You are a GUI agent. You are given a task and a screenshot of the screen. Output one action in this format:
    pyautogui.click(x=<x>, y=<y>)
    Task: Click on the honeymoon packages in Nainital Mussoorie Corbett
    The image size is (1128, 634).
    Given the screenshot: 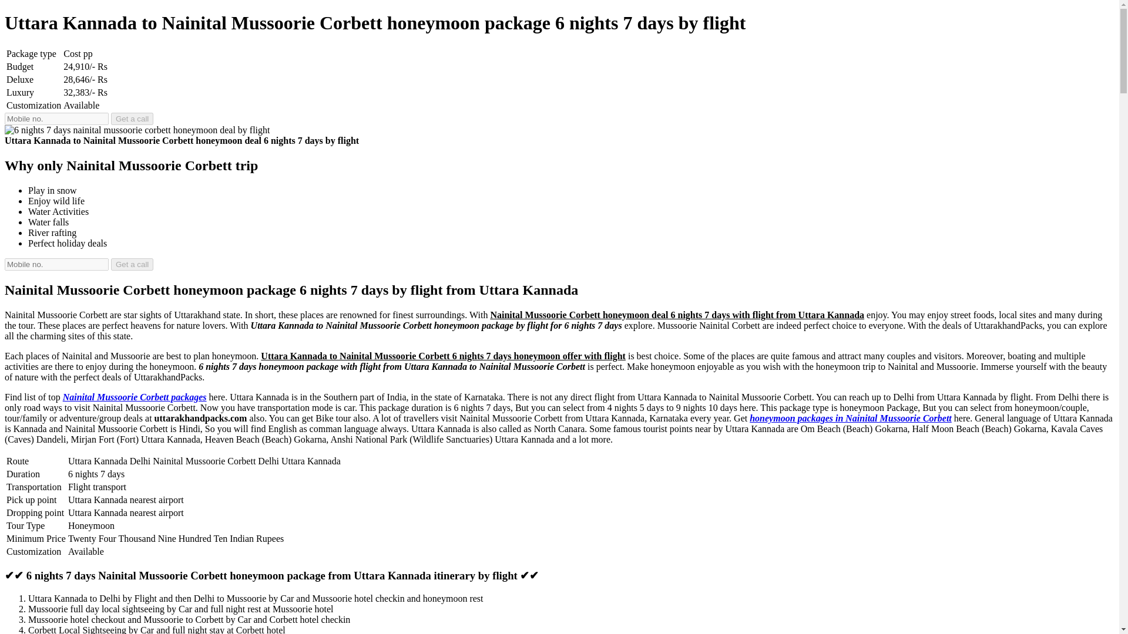 What is the action you would take?
    pyautogui.click(x=851, y=418)
    